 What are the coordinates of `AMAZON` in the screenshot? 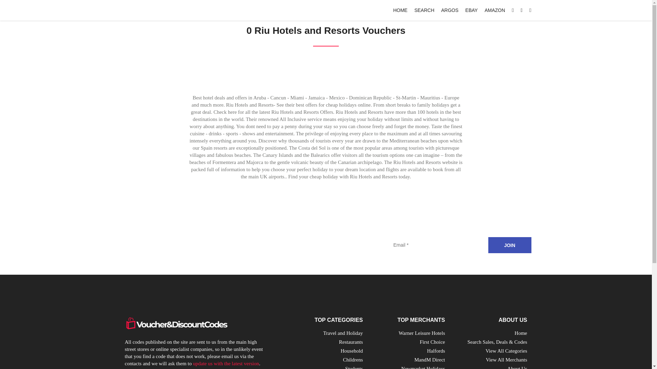 It's located at (495, 10).